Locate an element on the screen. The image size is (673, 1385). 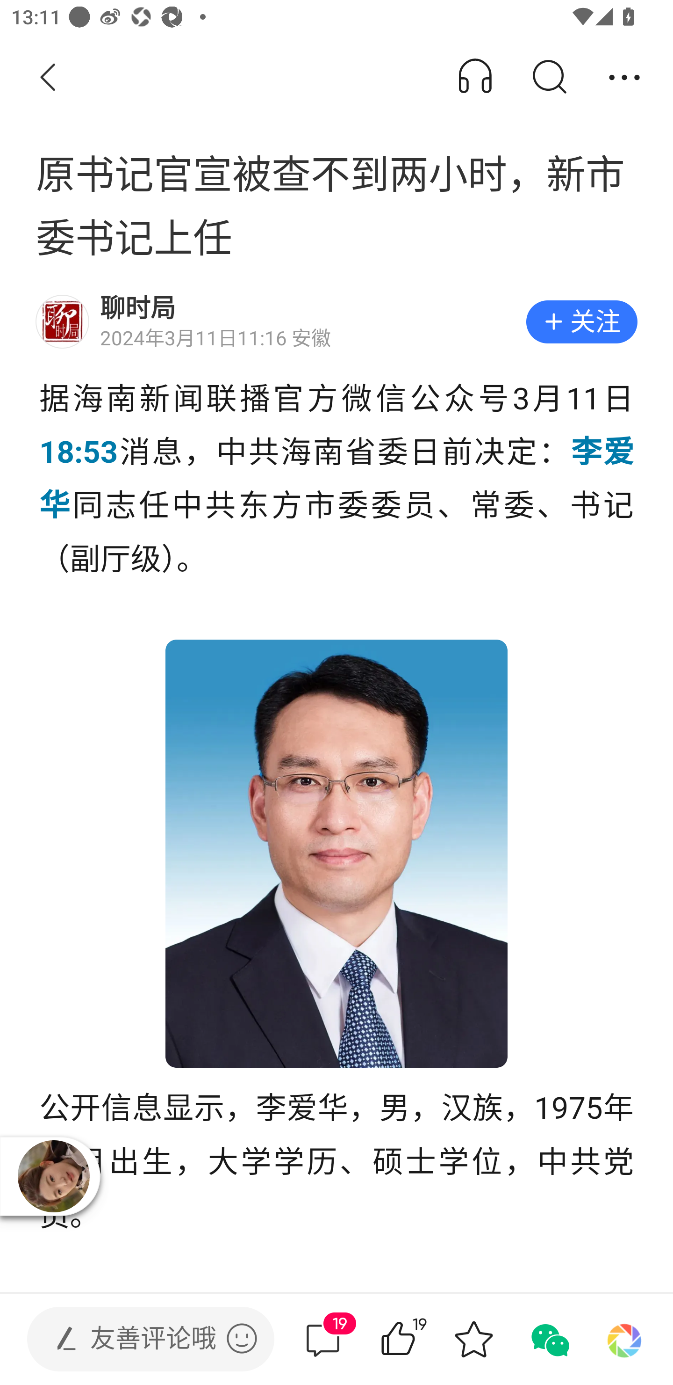
新闻图片 is located at coordinates (336, 853).